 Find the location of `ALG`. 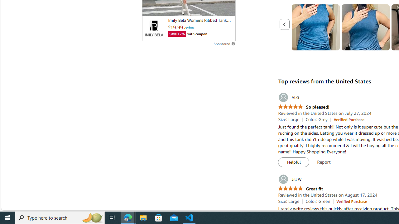

ALG is located at coordinates (289, 97).